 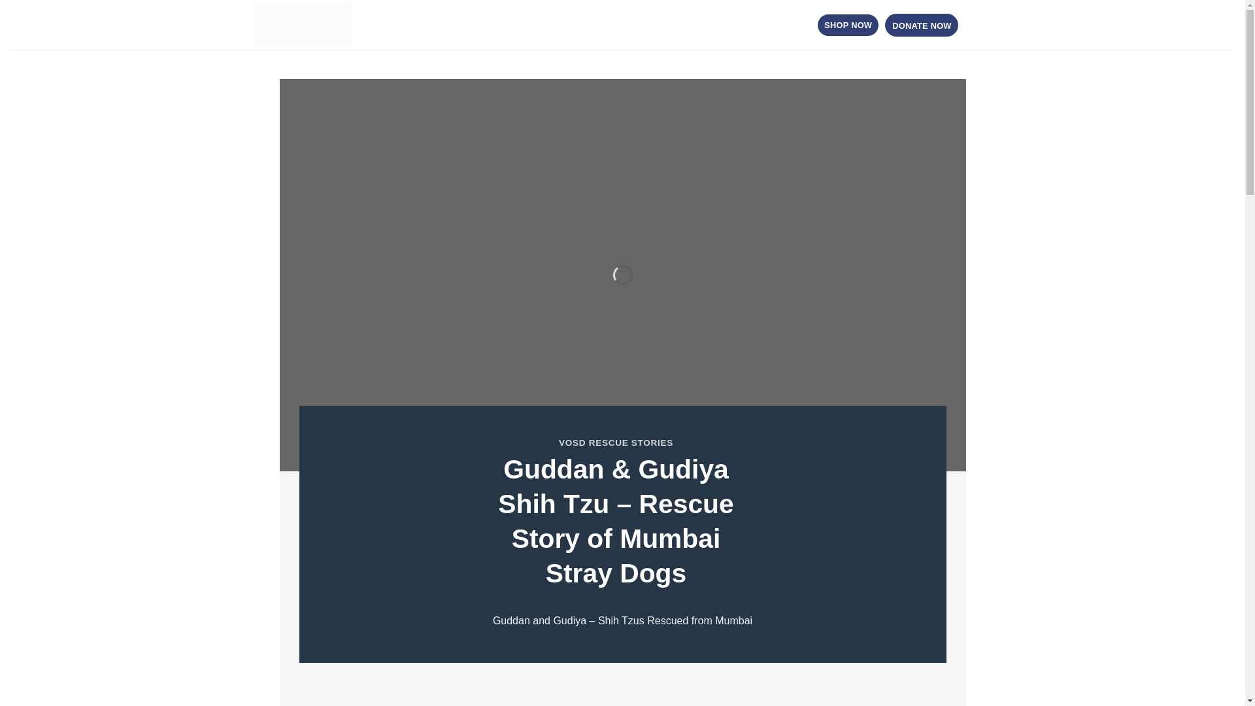 What do you see at coordinates (404, 25) in the screenshot?
I see `ABOUT US` at bounding box center [404, 25].